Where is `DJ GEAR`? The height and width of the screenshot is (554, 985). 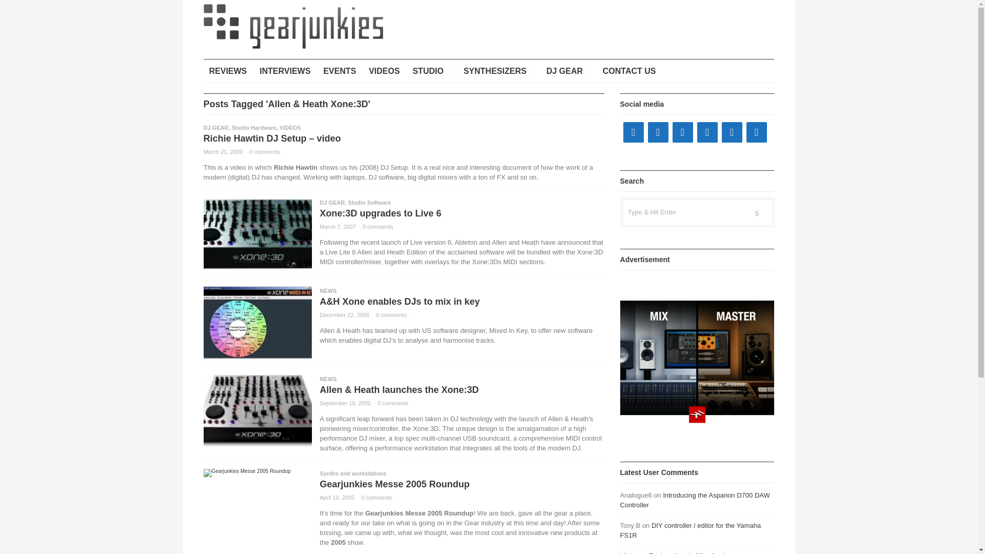
DJ GEAR is located at coordinates (568, 71).